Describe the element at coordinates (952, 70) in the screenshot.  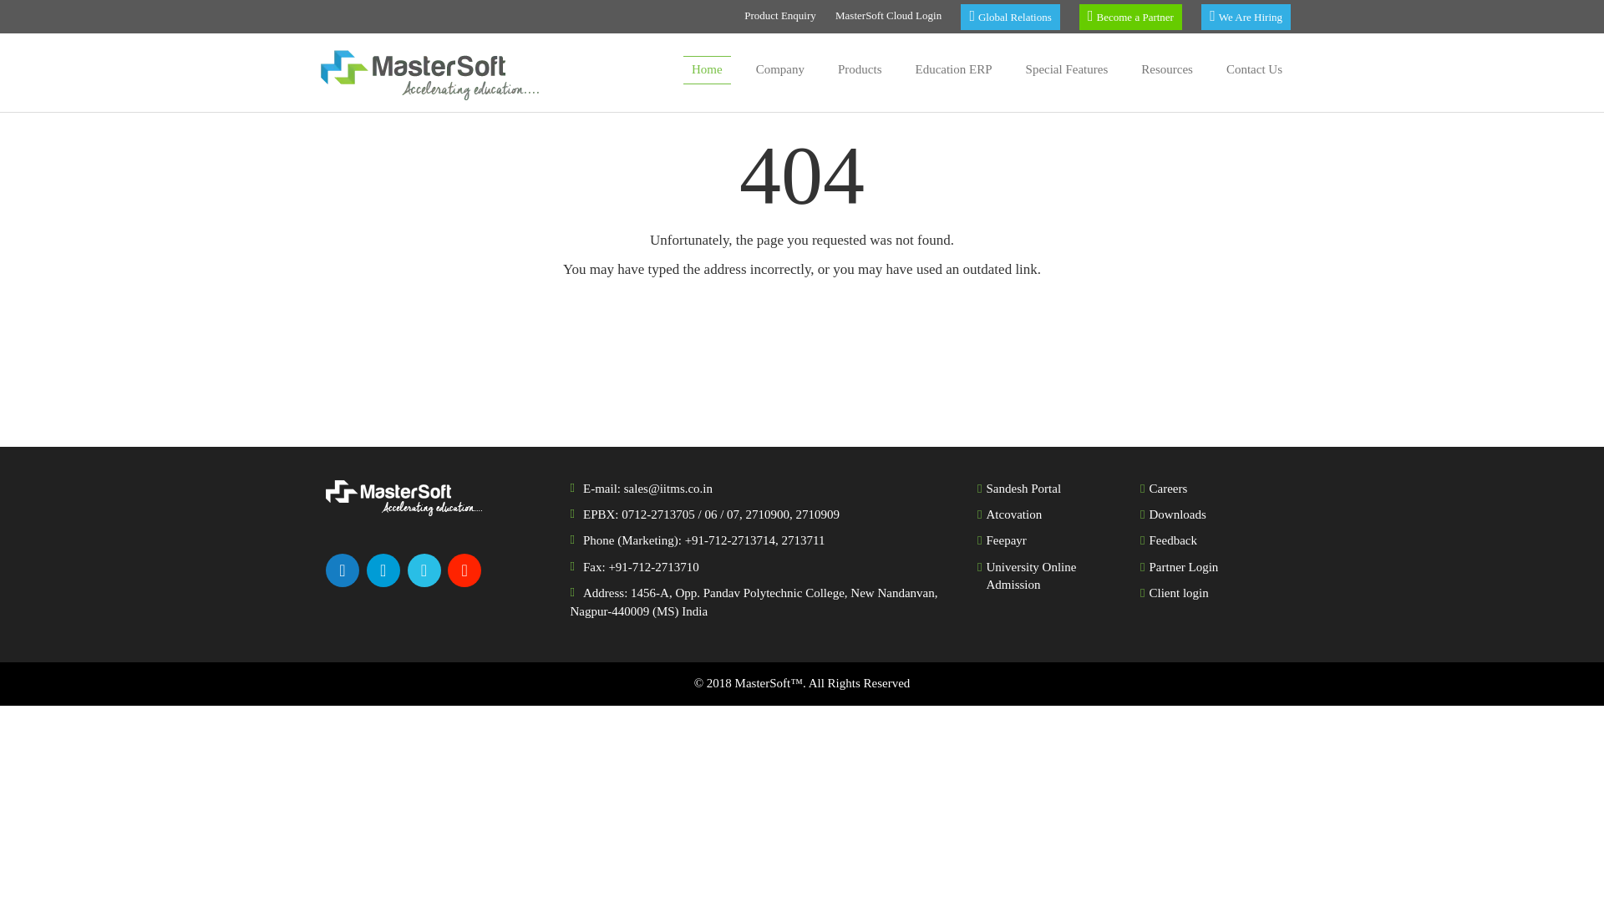
I see `Education ERP` at that location.